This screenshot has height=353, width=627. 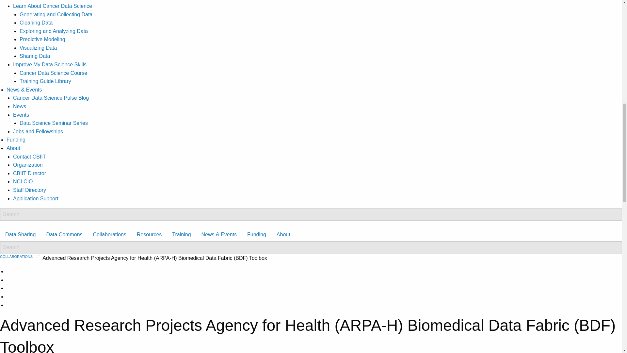 What do you see at coordinates (50, 65) in the screenshot?
I see `Improve My Data Science Skills` at bounding box center [50, 65].